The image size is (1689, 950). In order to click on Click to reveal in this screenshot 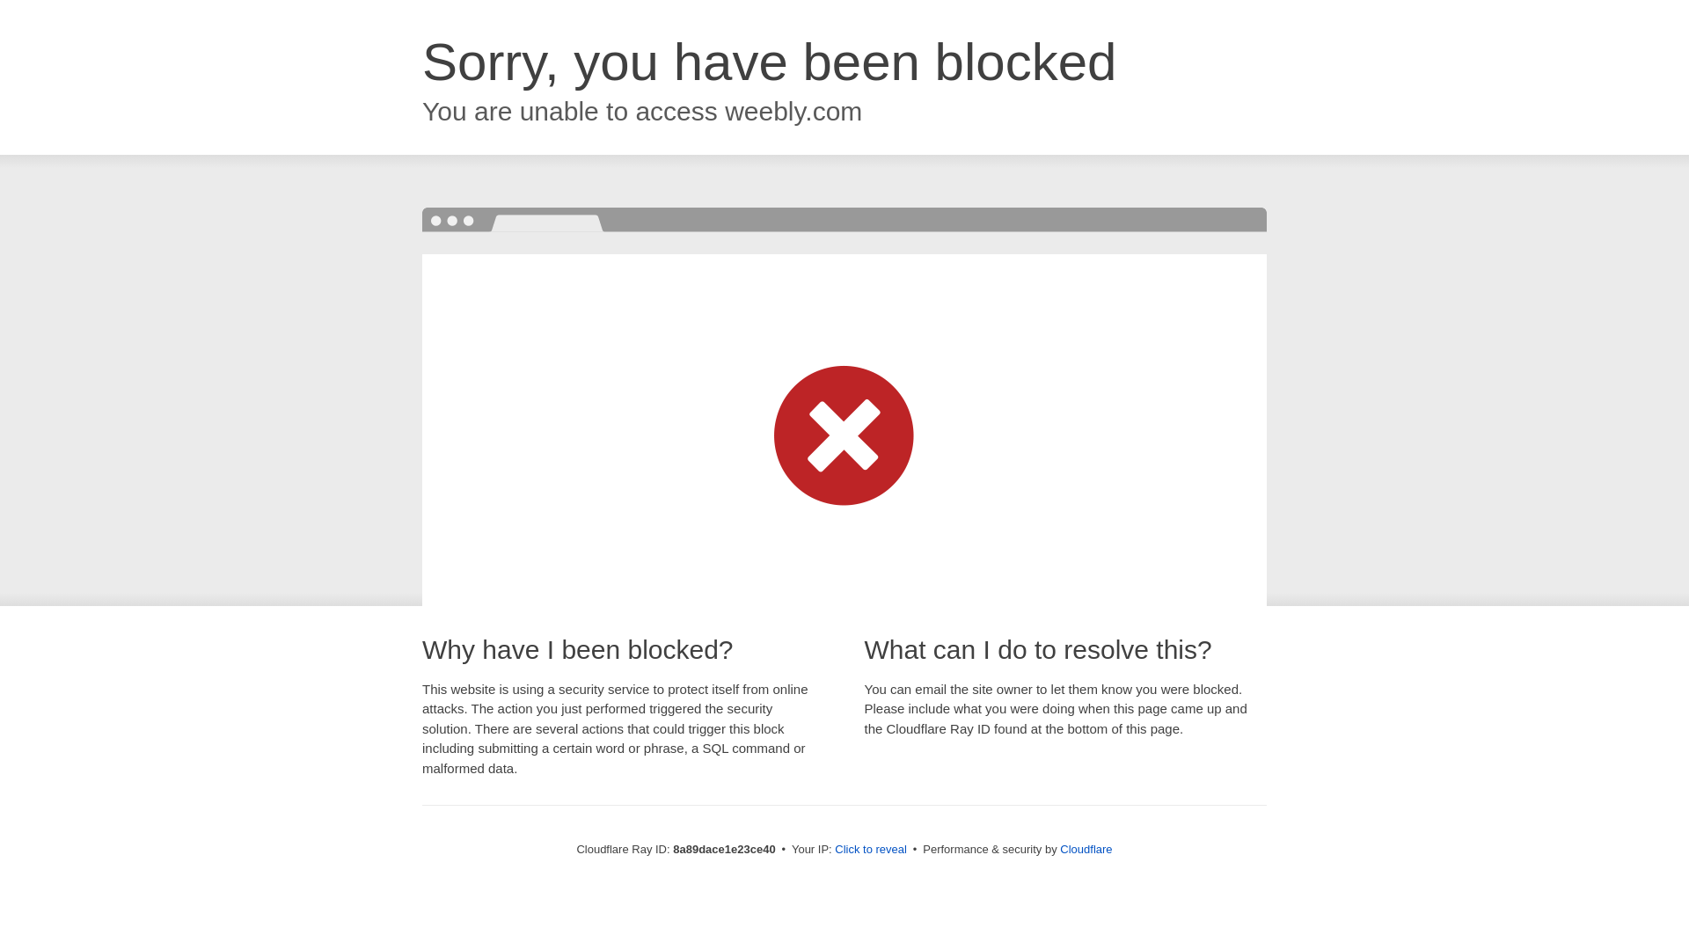, I will do `click(871, 850)`.